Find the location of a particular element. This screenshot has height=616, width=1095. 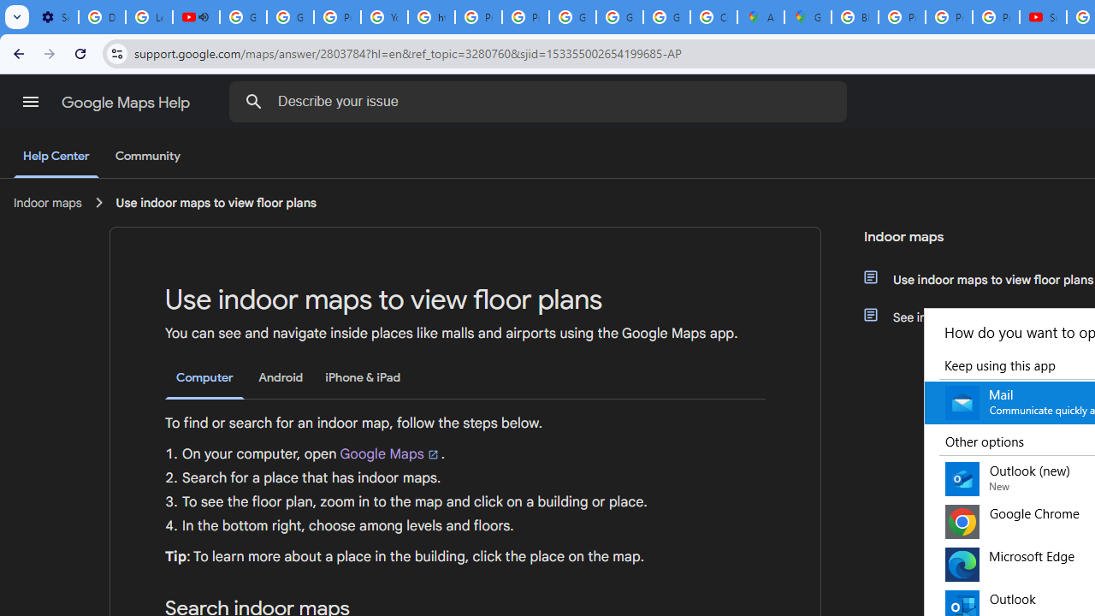

Create your Google Account is located at coordinates (713, 17).